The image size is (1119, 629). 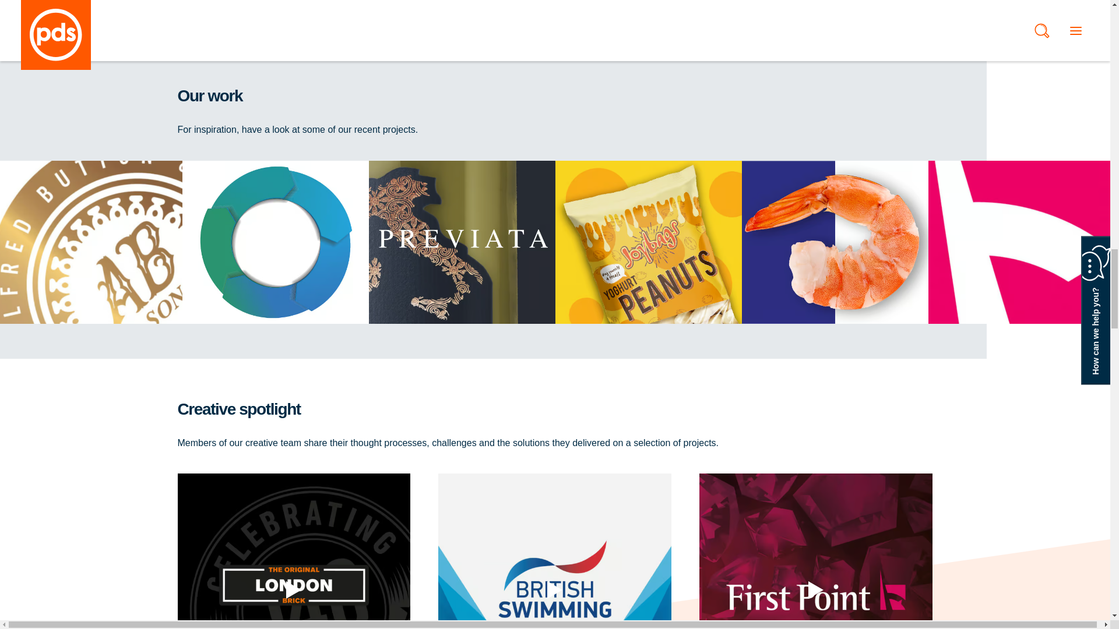 I want to click on Chefs Larder, so click(x=834, y=242).